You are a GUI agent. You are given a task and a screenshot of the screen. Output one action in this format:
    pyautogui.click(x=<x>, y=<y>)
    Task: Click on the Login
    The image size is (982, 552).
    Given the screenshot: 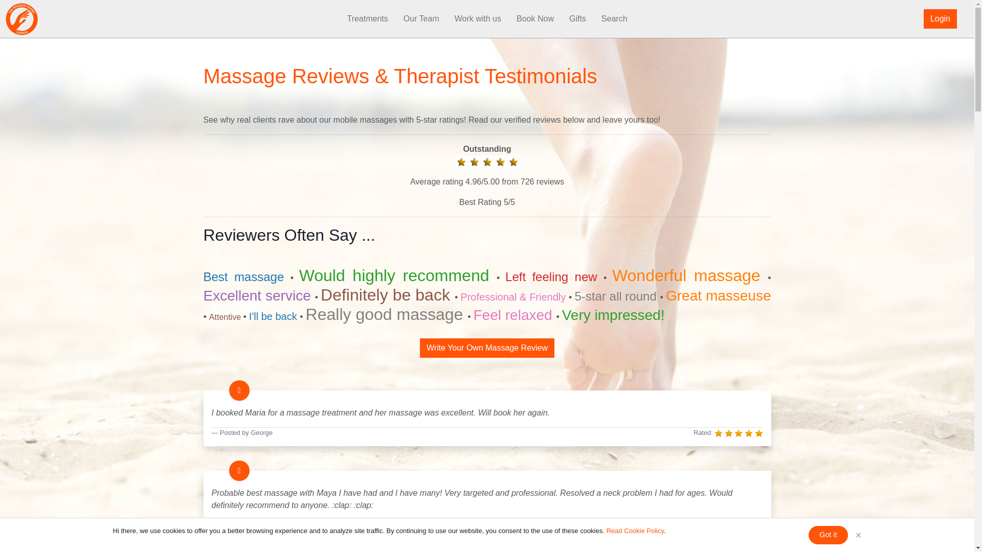 What is the action you would take?
    pyautogui.click(x=940, y=19)
    